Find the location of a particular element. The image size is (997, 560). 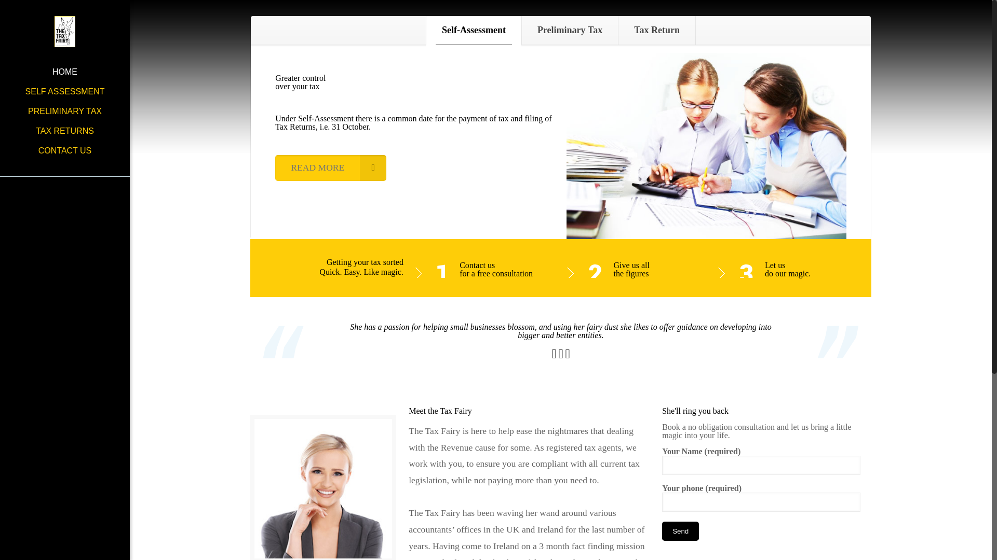

Send is located at coordinates (680, 531).